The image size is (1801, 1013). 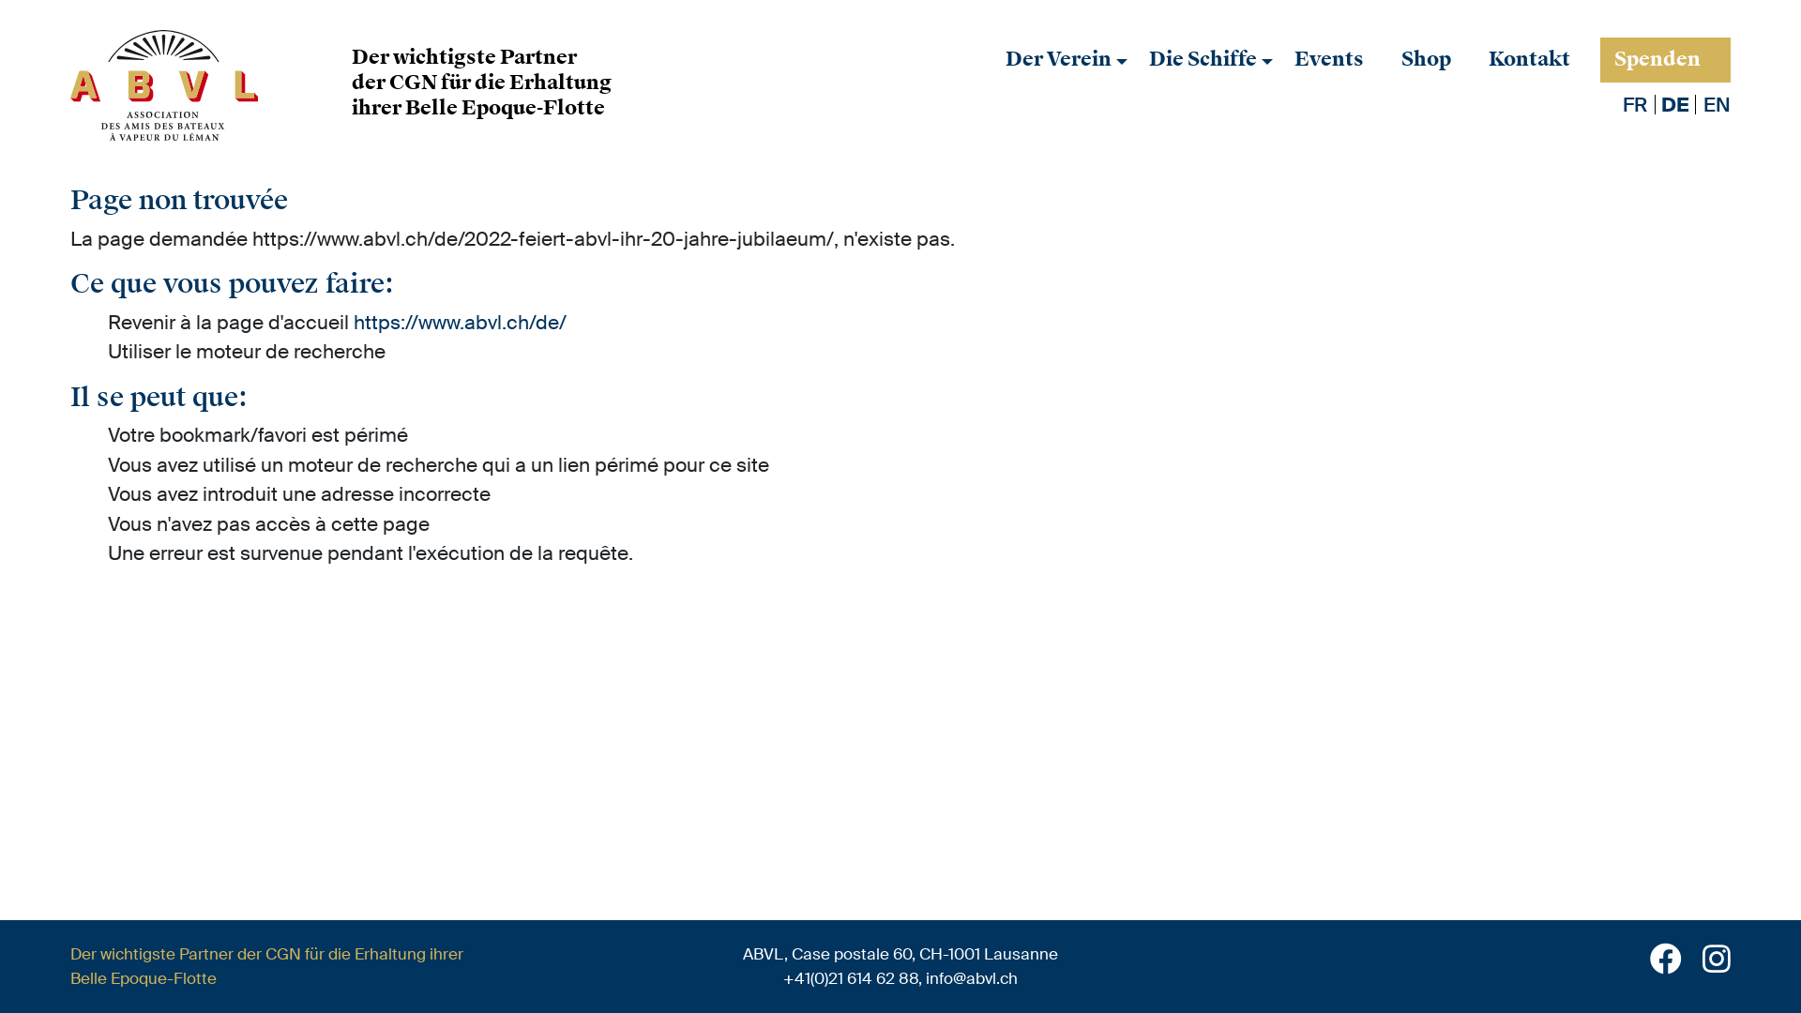 I want to click on https://www.abvl.ch/de/, so click(x=460, y=323).